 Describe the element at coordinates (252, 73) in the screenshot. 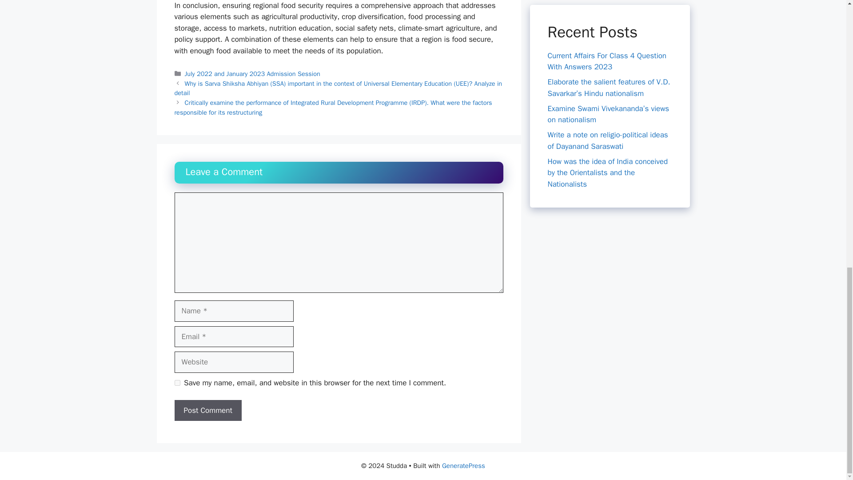

I see `July 2022 and January 2023 Admission Session` at that location.